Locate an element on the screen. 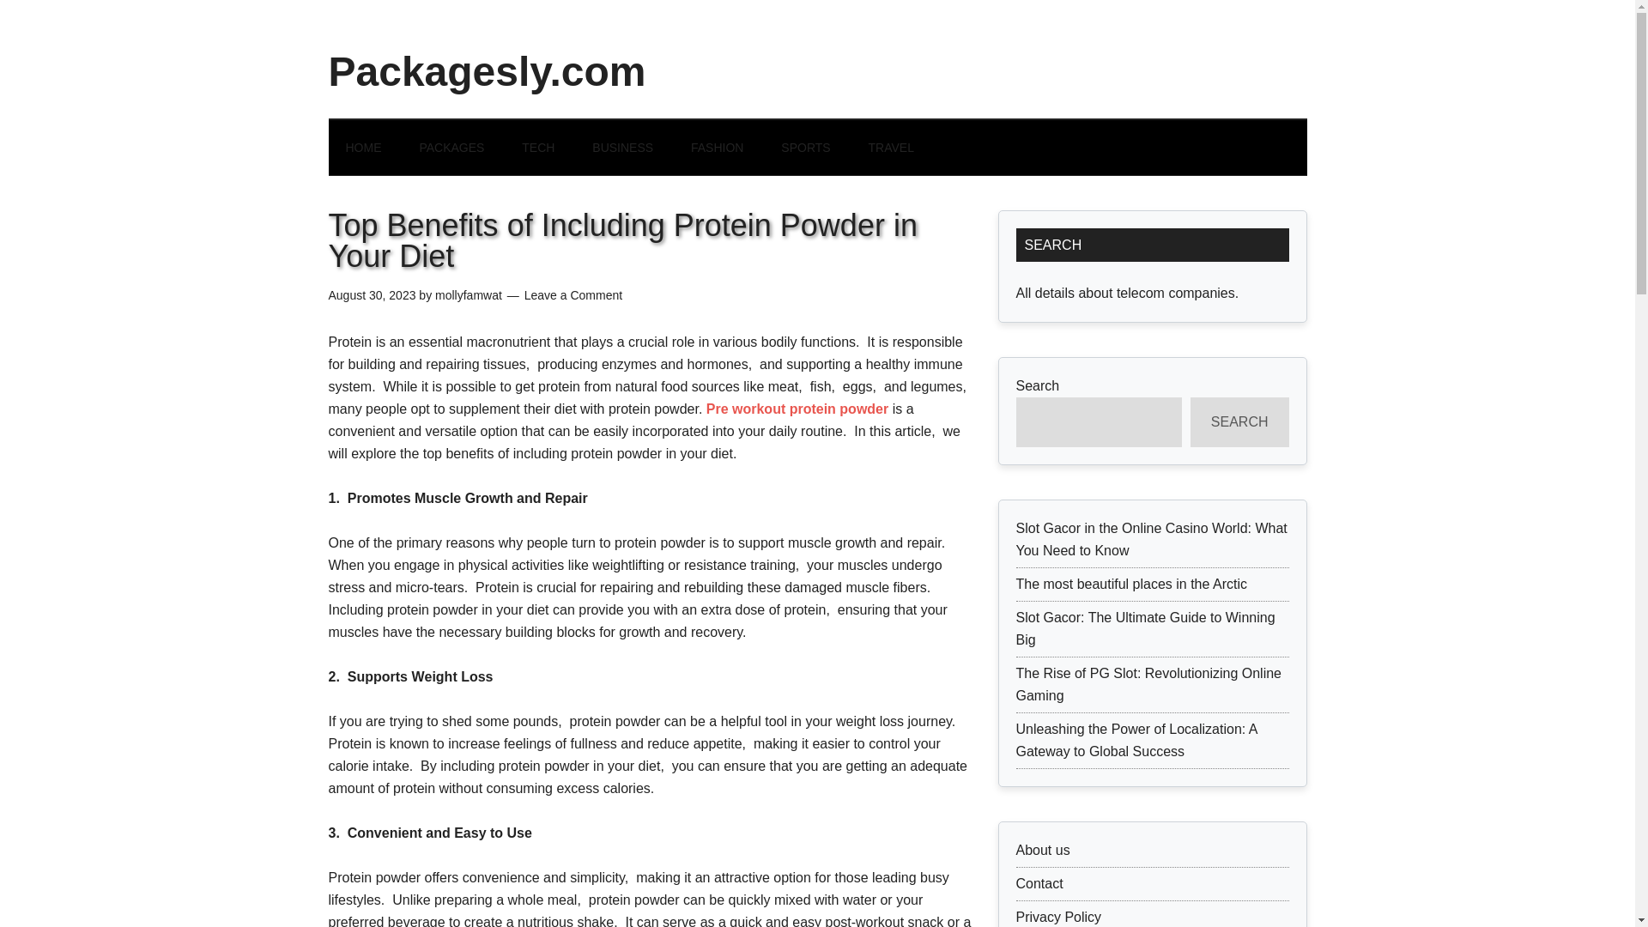 This screenshot has height=927, width=1648. SPORTS is located at coordinates (805, 148).